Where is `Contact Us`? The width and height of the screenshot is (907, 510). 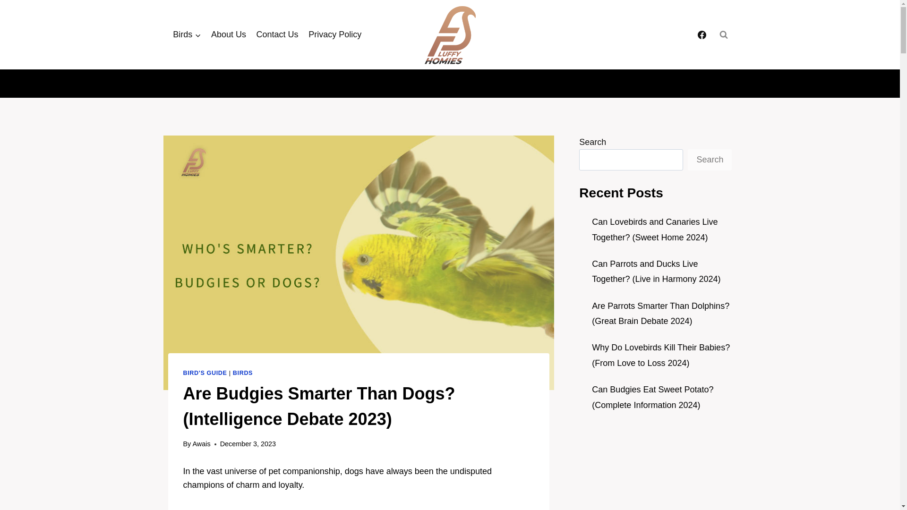 Contact Us is located at coordinates (277, 34).